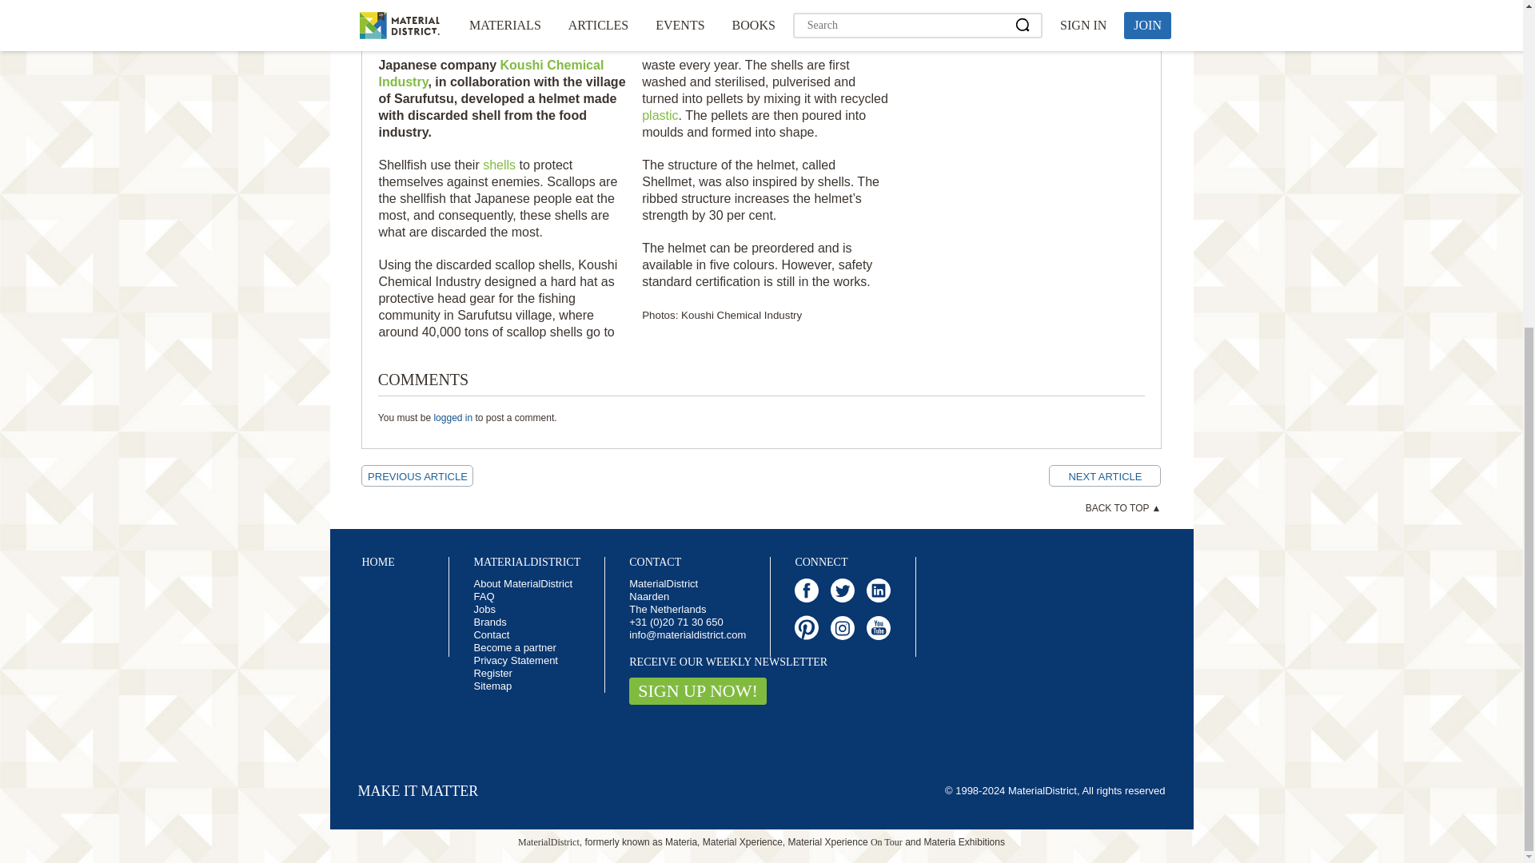 The image size is (1535, 863). Describe the element at coordinates (515, 660) in the screenshot. I see `Privacy Statement` at that location.